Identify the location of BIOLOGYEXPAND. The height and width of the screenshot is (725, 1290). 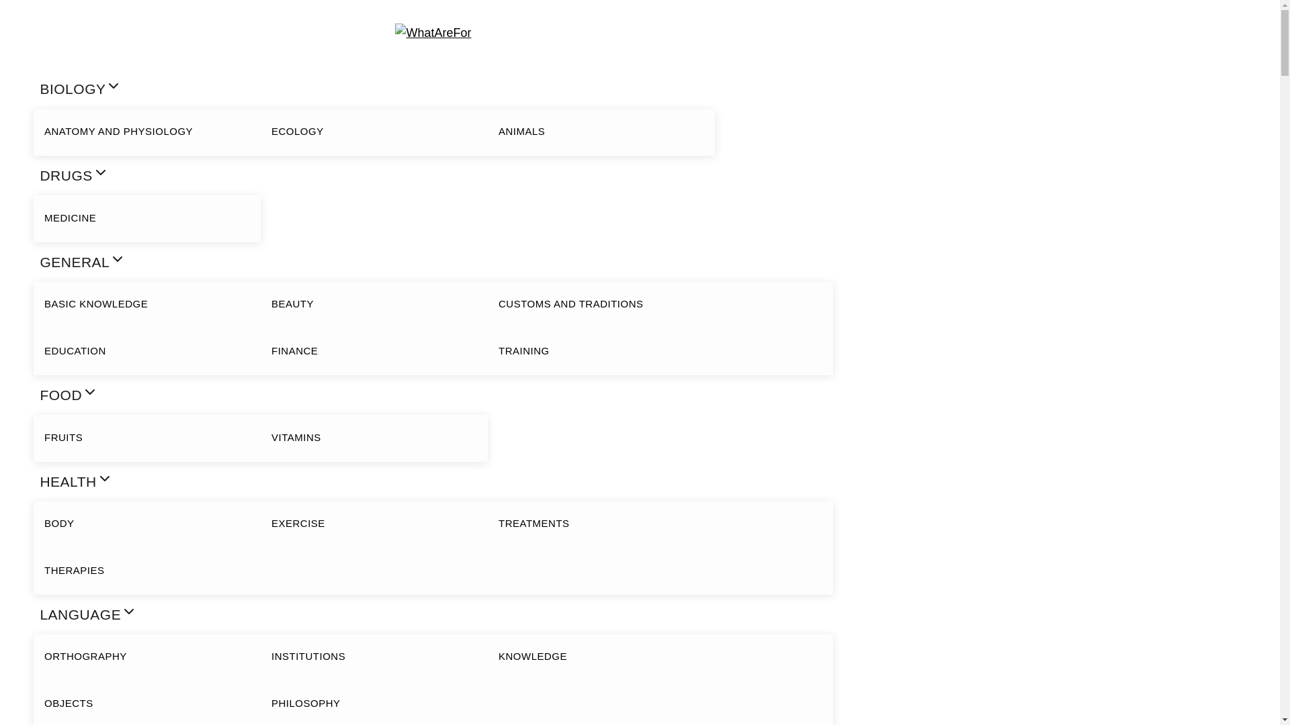
(374, 89).